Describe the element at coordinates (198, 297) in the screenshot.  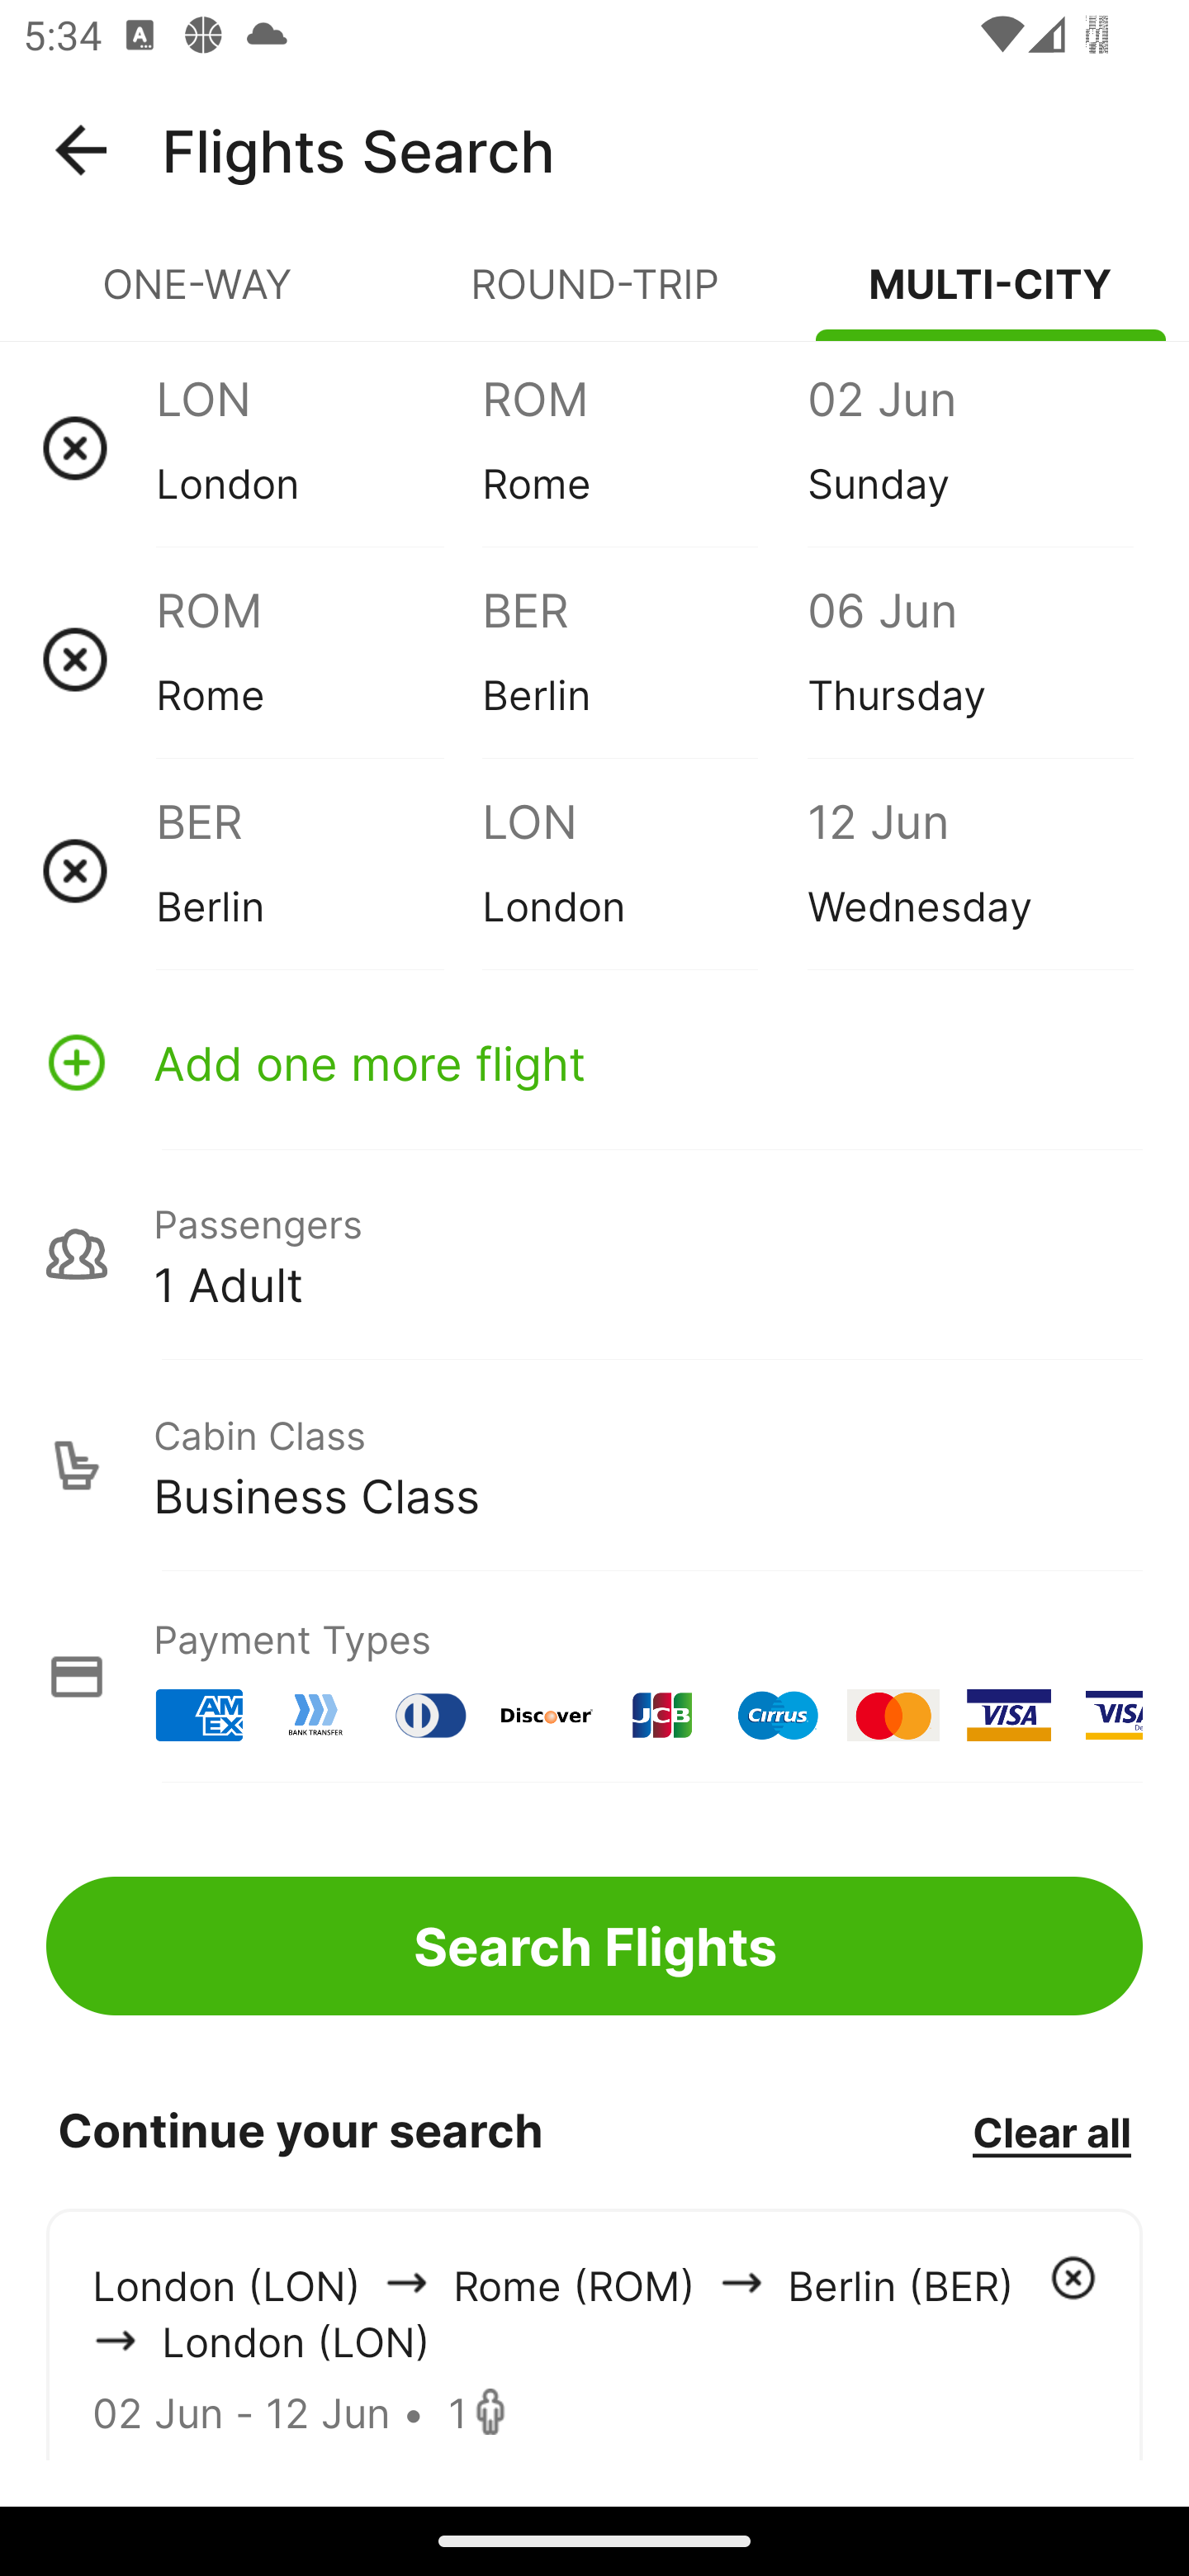
I see `ONE-WAY` at that location.